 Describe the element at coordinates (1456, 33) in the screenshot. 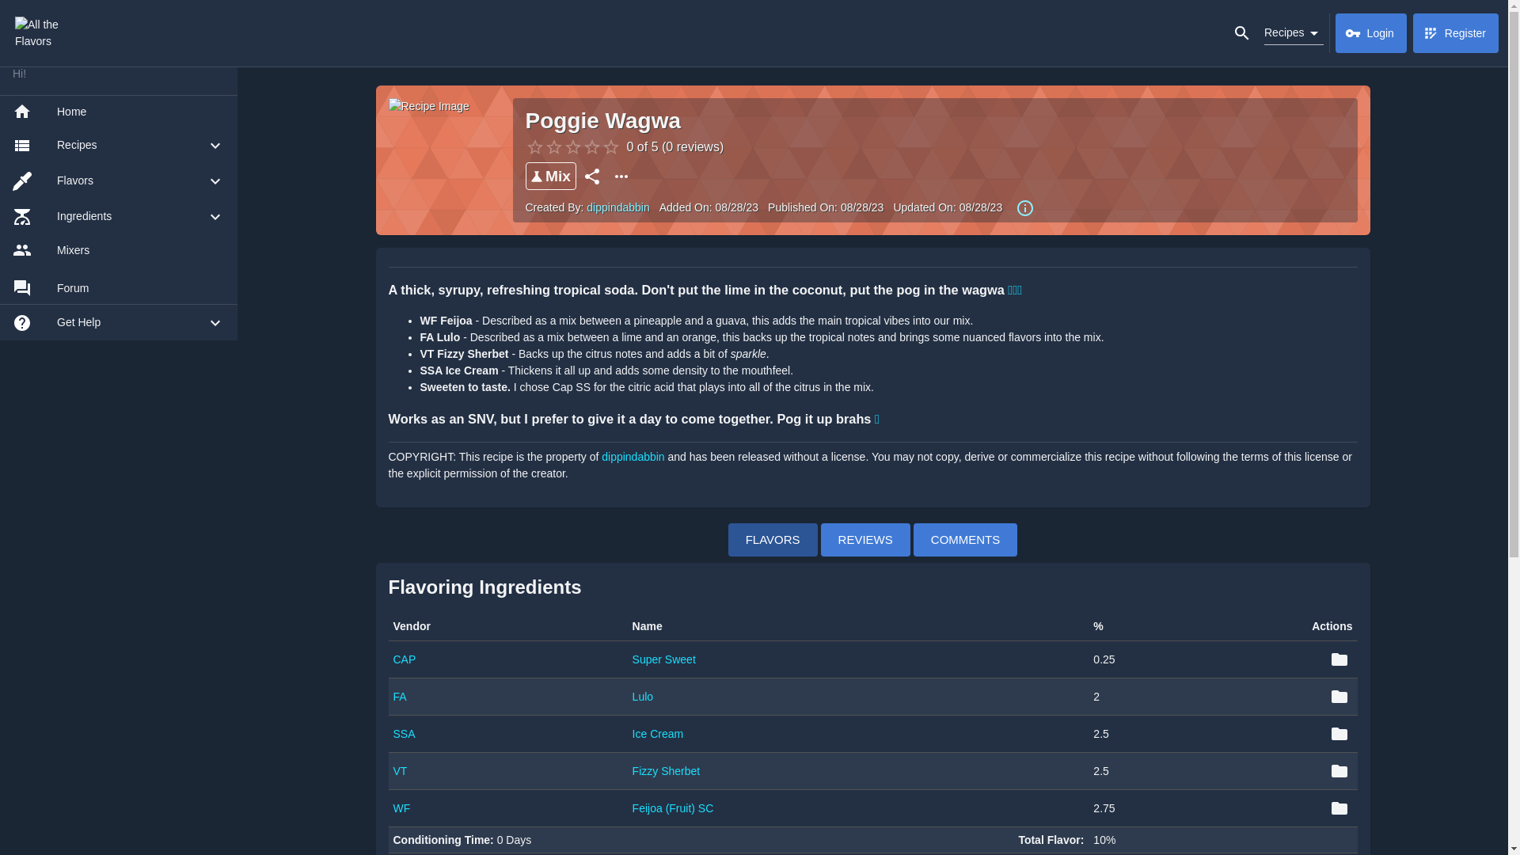

I see `Register` at that location.